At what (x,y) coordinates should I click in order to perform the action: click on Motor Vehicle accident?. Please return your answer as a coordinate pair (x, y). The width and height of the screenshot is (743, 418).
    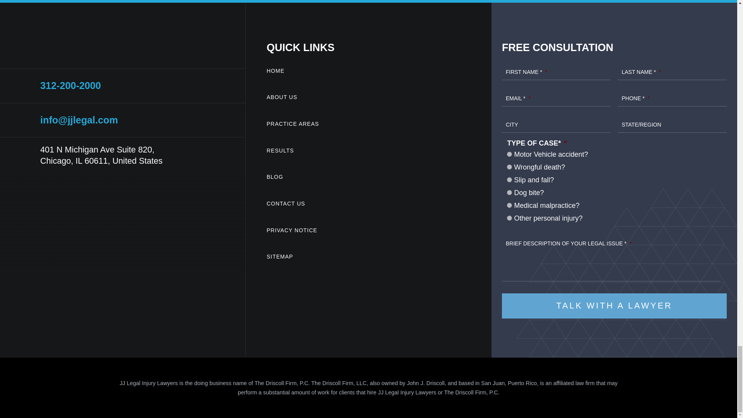
    Looking at the image, I should click on (509, 154).